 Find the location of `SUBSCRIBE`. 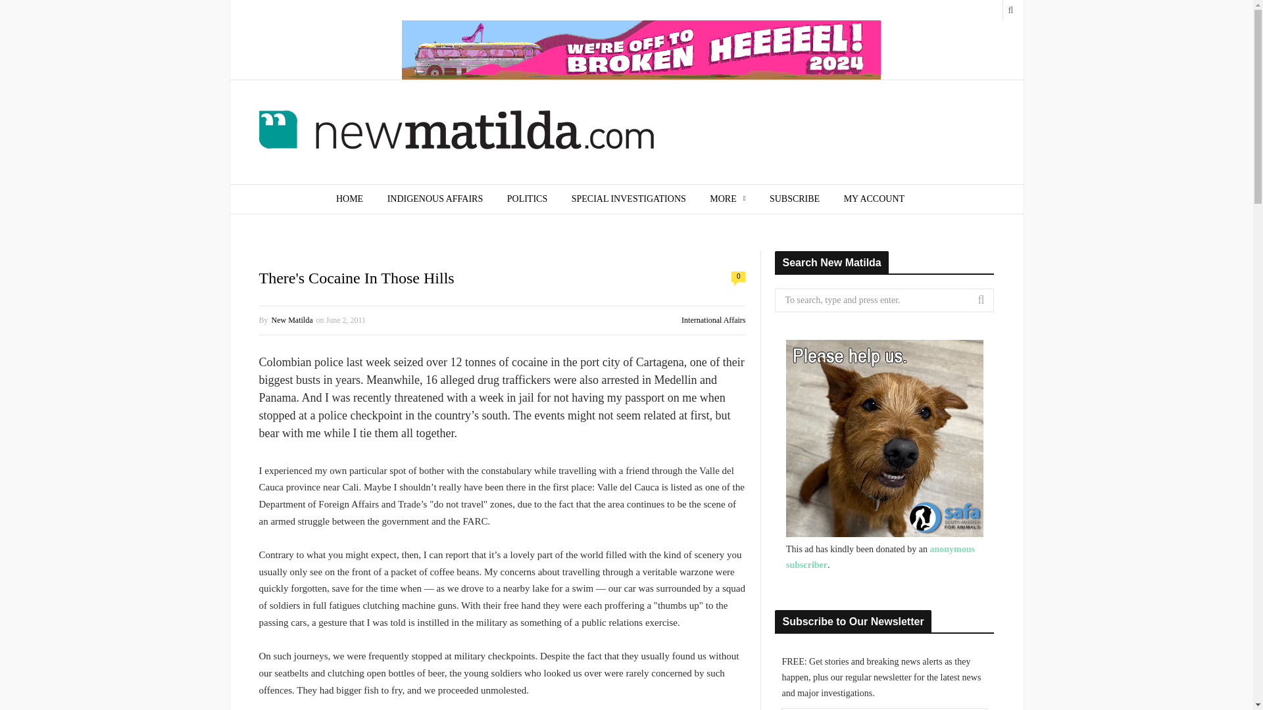

SUBSCRIBE is located at coordinates (795, 199).